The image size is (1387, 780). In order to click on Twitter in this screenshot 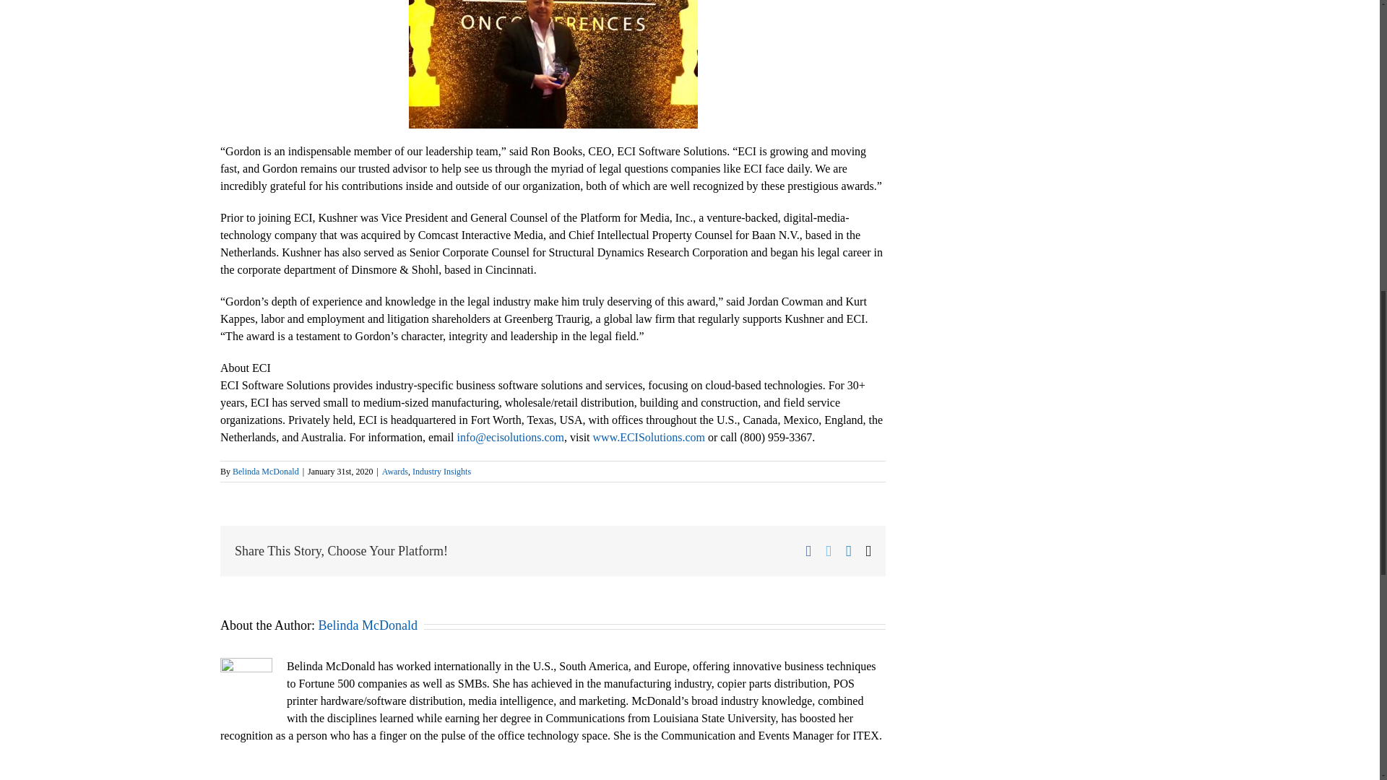, I will do `click(828, 551)`.